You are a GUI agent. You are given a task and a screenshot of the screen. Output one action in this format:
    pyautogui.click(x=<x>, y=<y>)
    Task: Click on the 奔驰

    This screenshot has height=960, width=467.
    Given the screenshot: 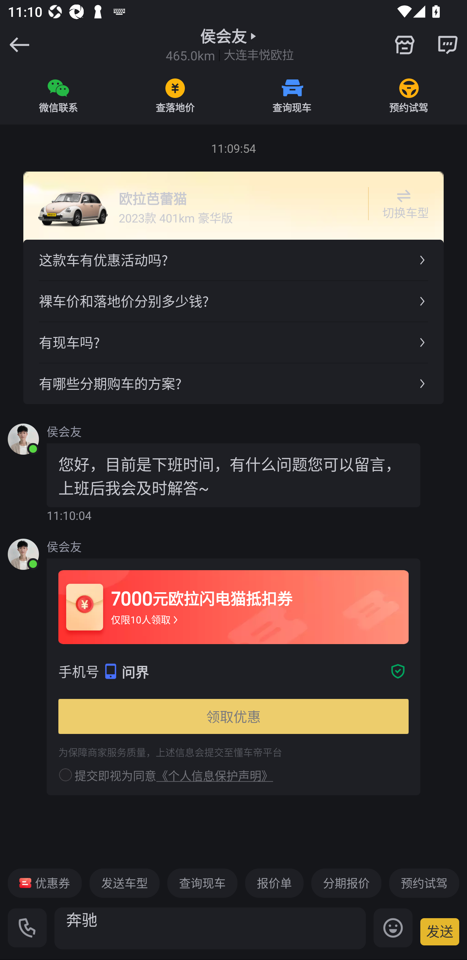 What is the action you would take?
    pyautogui.click(x=210, y=928)
    